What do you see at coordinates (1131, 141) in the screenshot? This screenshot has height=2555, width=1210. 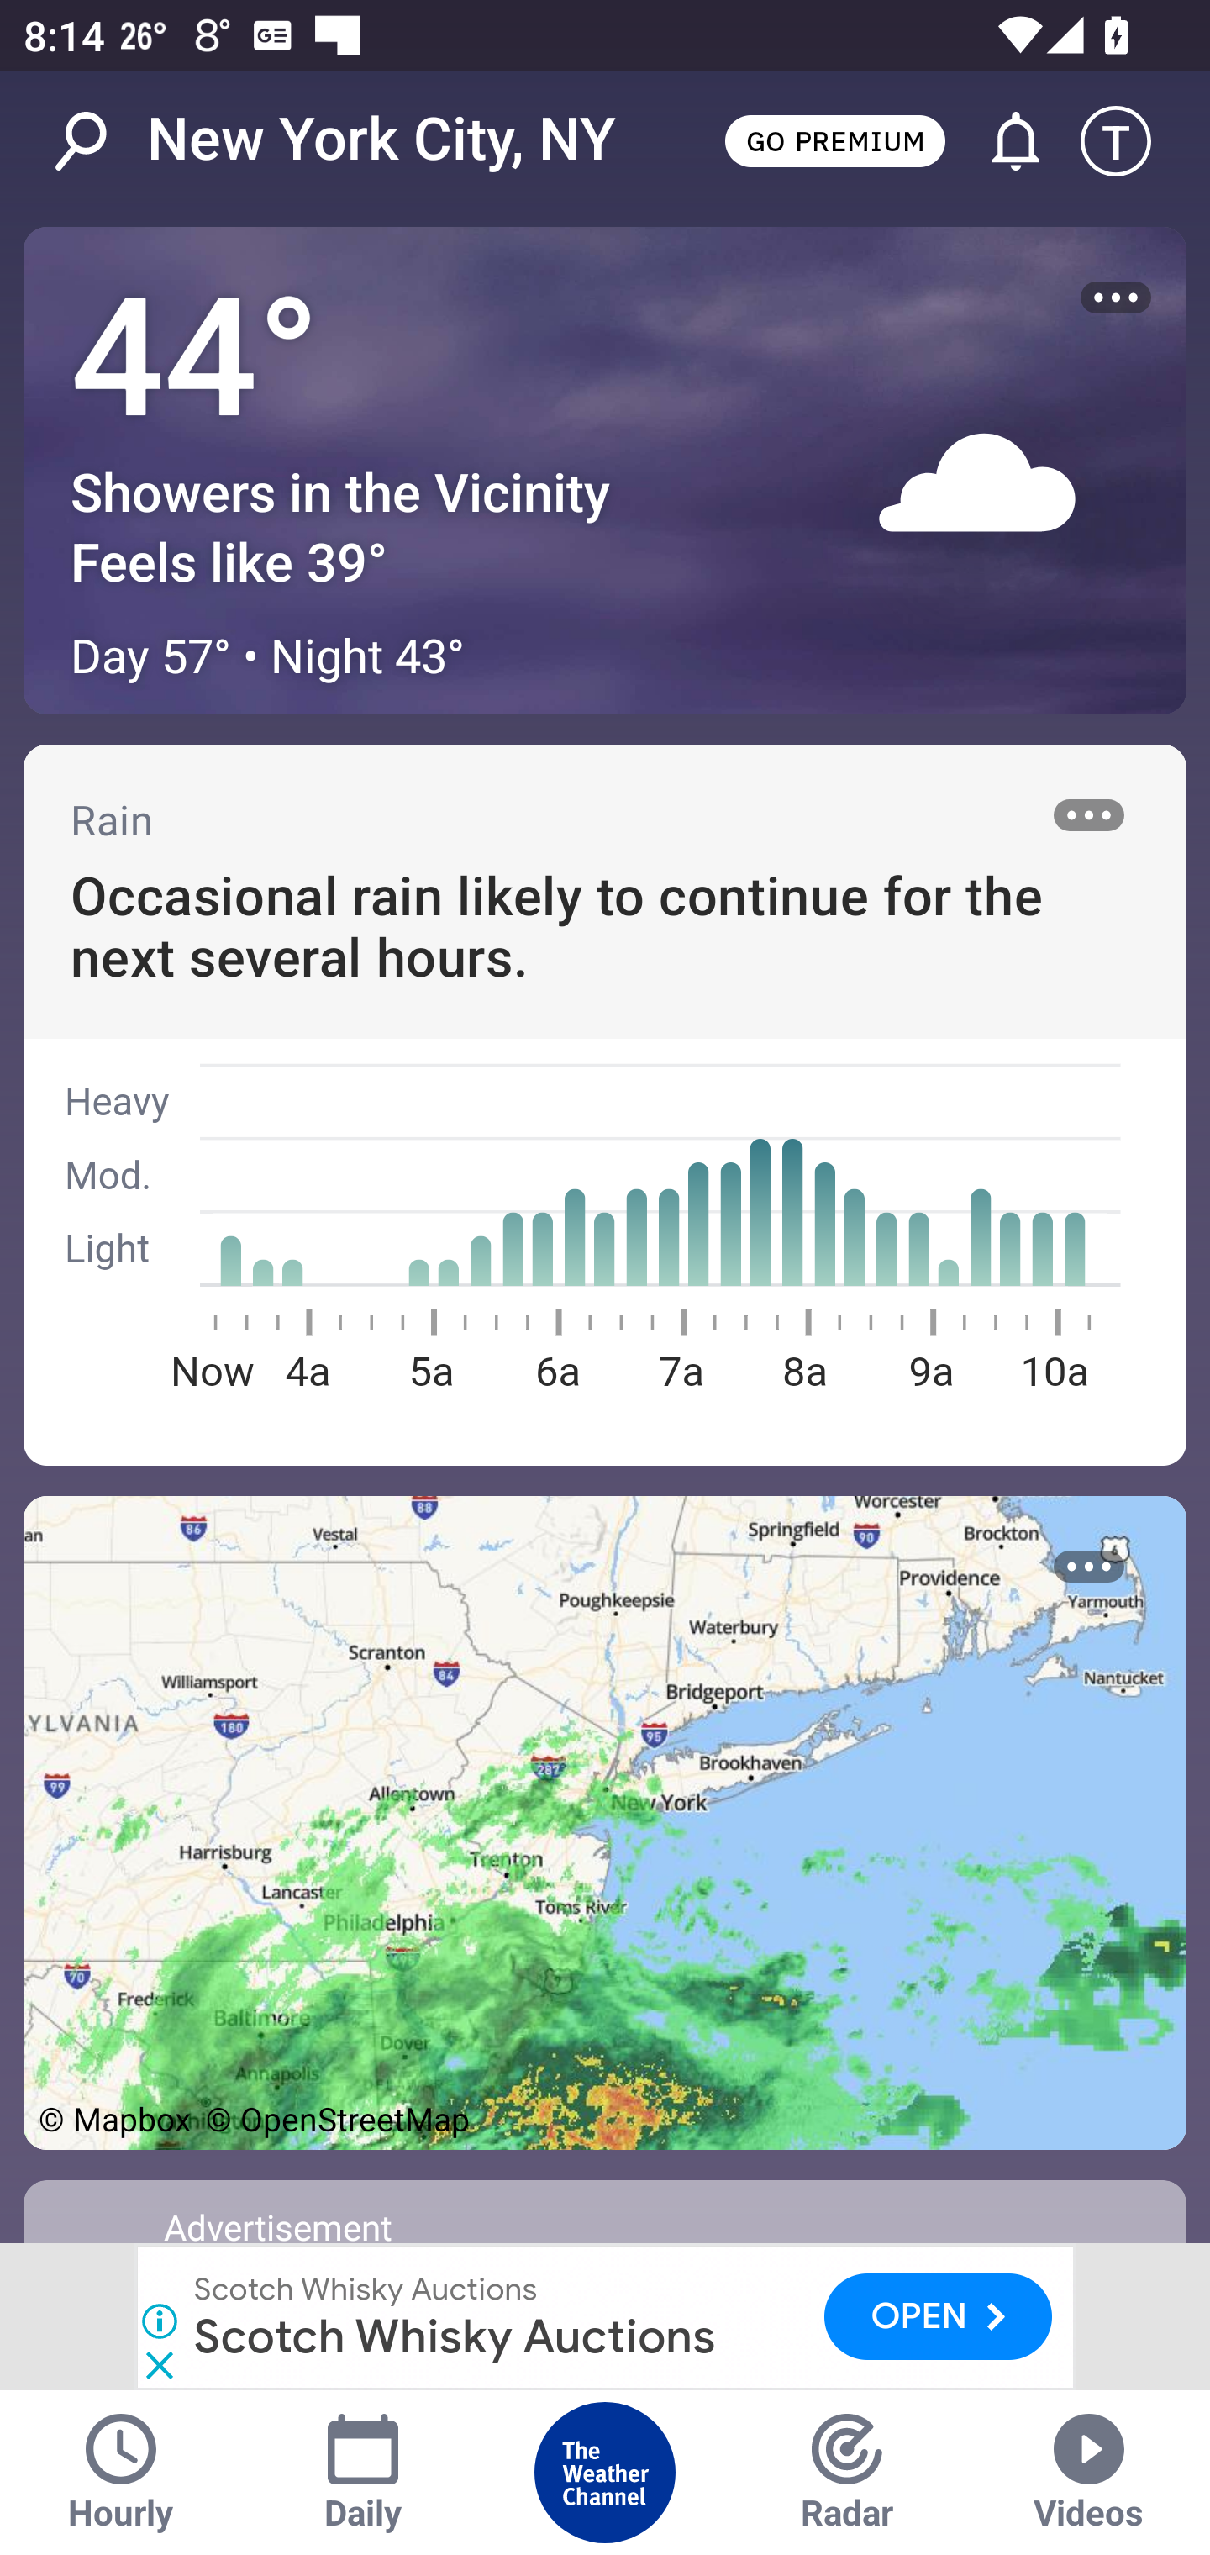 I see `Setting icon T` at bounding box center [1131, 141].